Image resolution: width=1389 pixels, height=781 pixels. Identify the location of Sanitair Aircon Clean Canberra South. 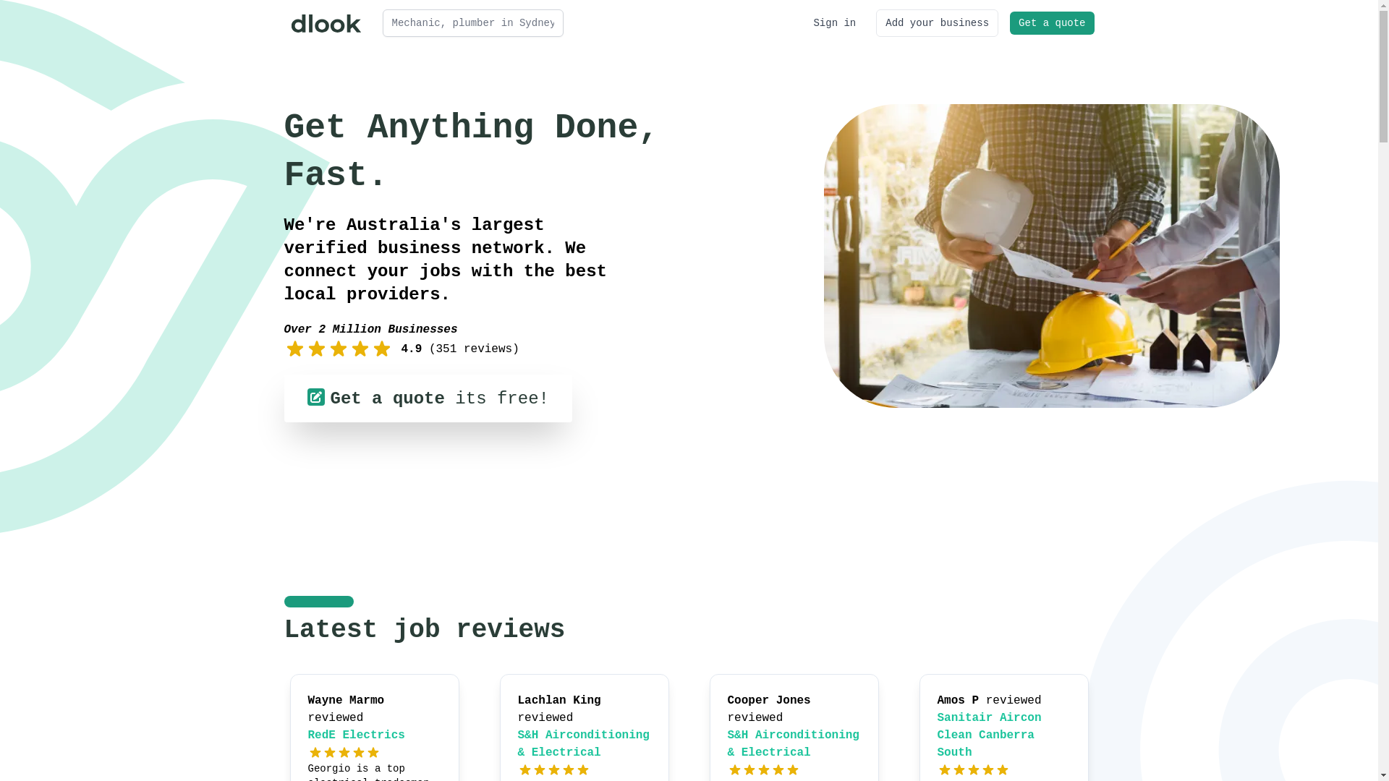
(990, 735).